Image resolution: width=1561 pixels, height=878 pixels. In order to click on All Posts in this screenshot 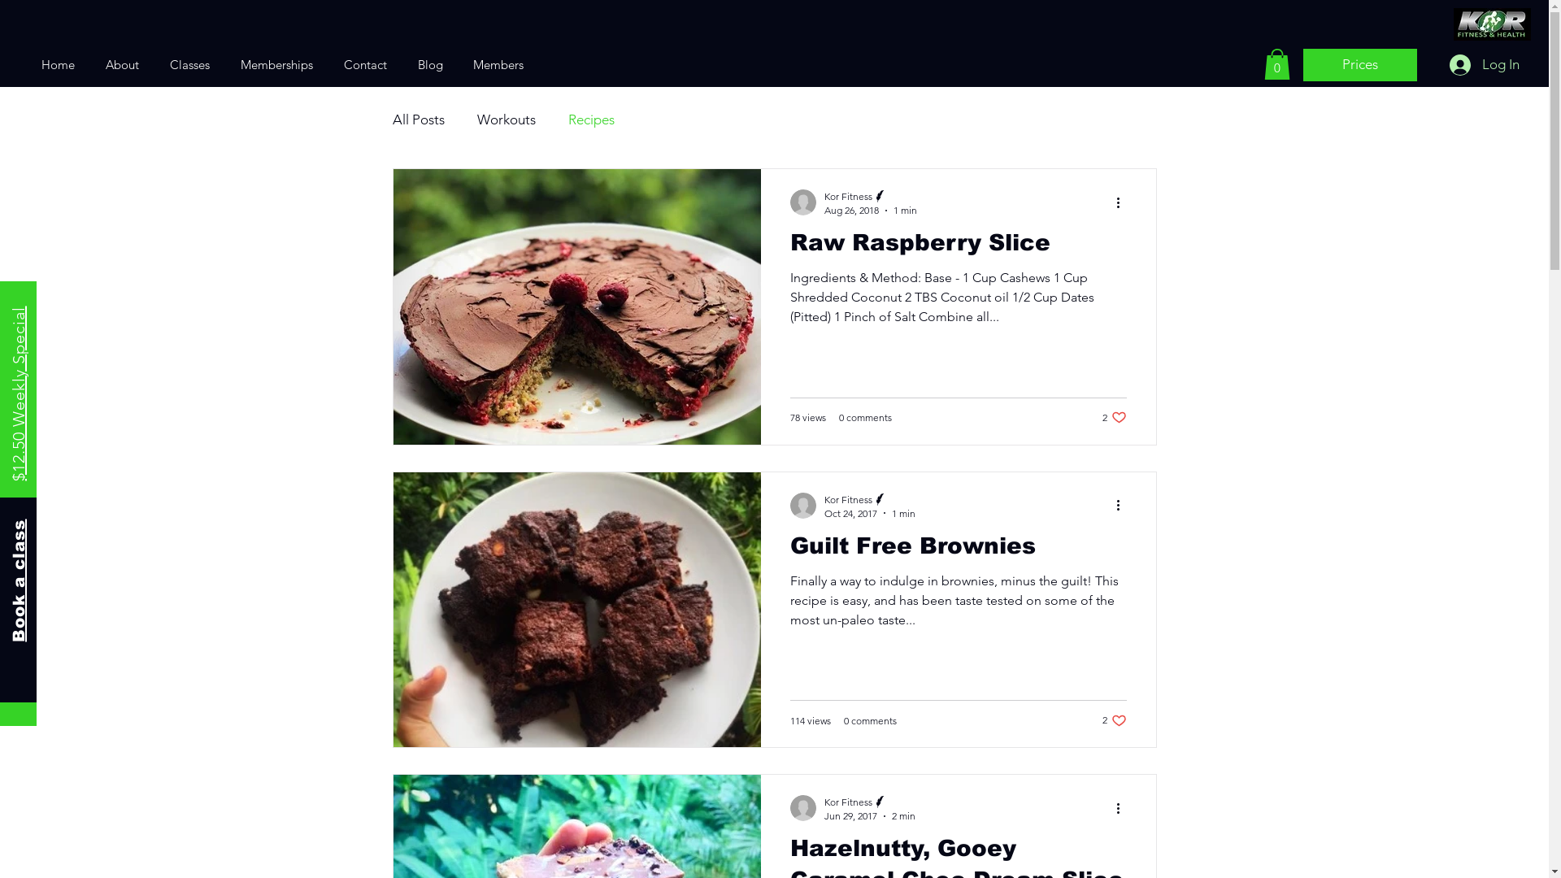, I will do `click(418, 120)`.